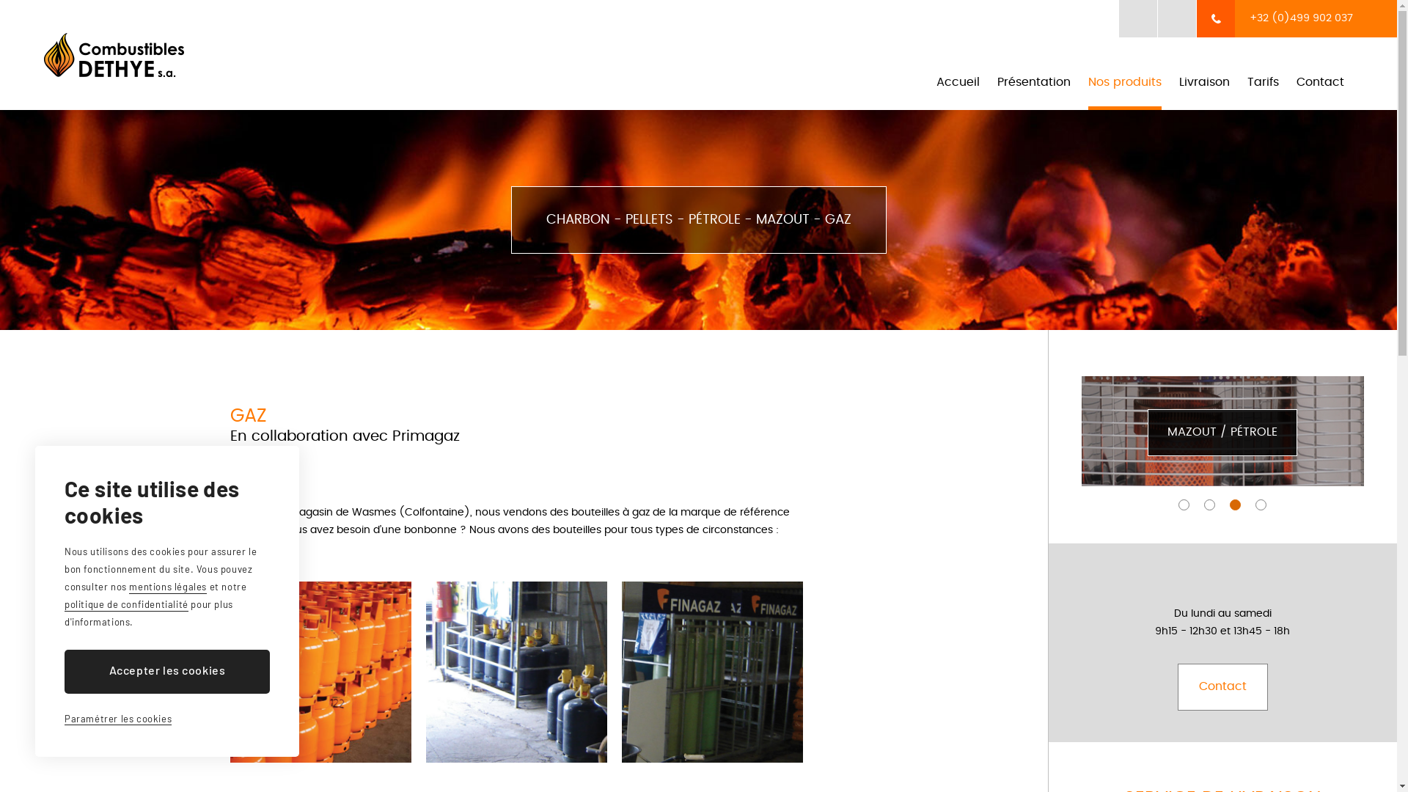  I want to click on Facebook, so click(1177, 19).